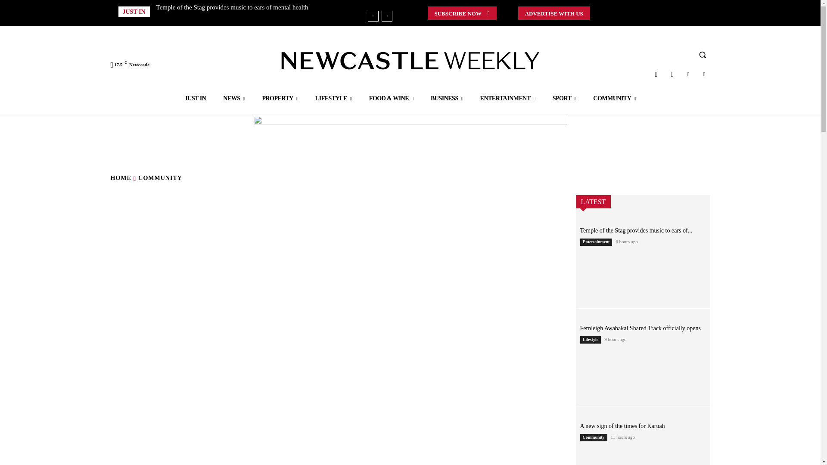  What do you see at coordinates (554, 13) in the screenshot?
I see `ADVERTISE WITH US` at bounding box center [554, 13].